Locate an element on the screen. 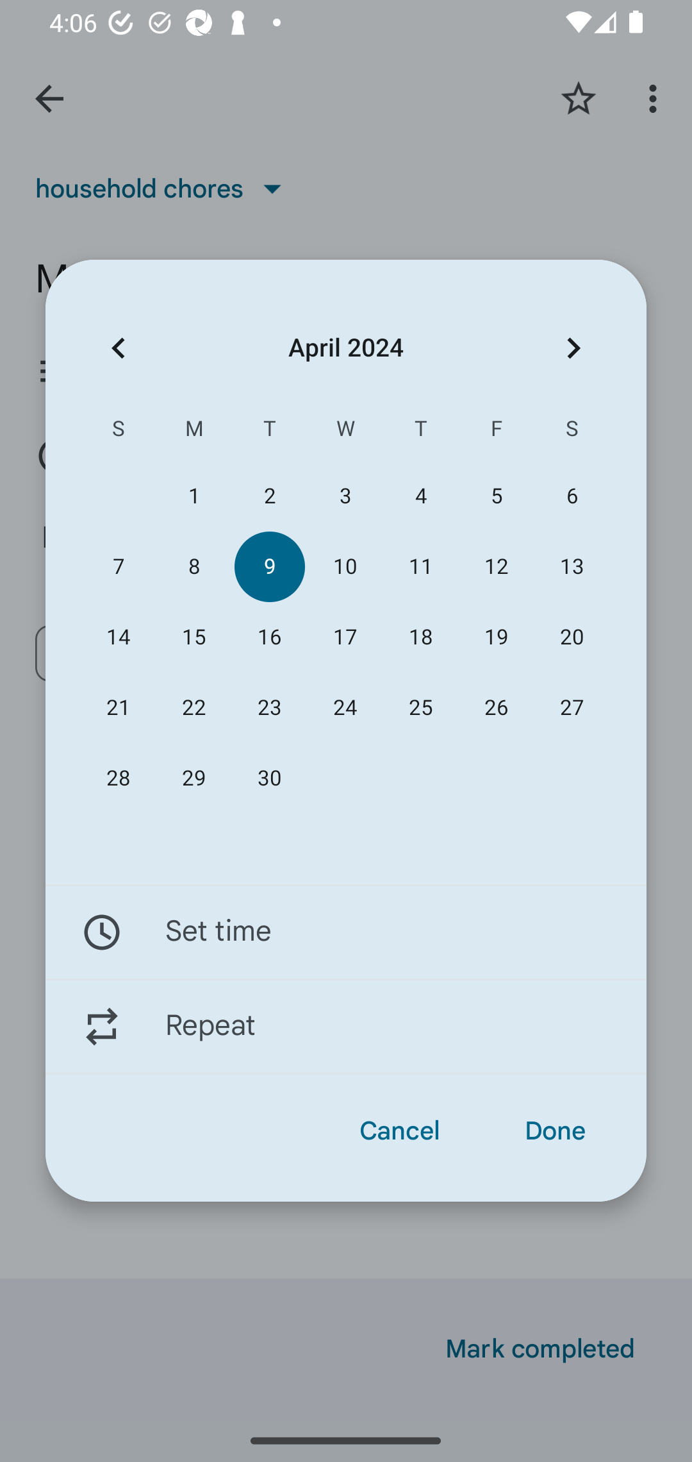 Image resolution: width=692 pixels, height=1462 pixels. 18 18 April 2024 is located at coordinates (421, 637).